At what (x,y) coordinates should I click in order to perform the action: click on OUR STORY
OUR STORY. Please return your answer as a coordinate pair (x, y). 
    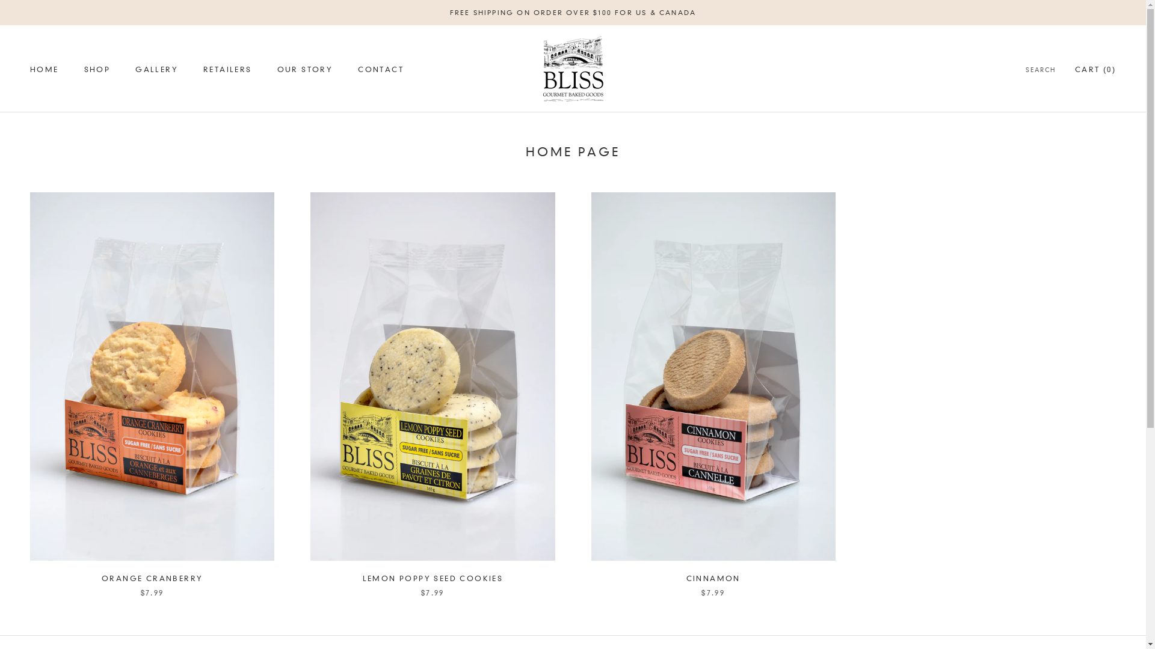
    Looking at the image, I should click on (306, 70).